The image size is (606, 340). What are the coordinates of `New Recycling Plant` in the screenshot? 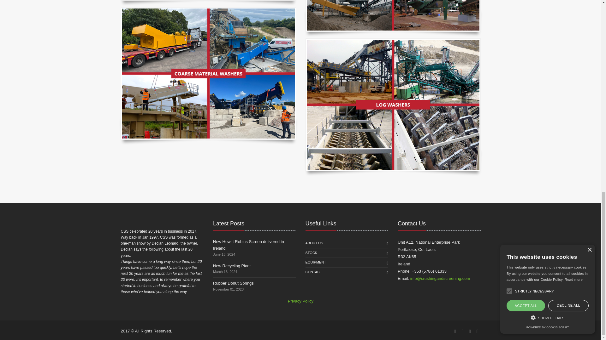 It's located at (232, 266).